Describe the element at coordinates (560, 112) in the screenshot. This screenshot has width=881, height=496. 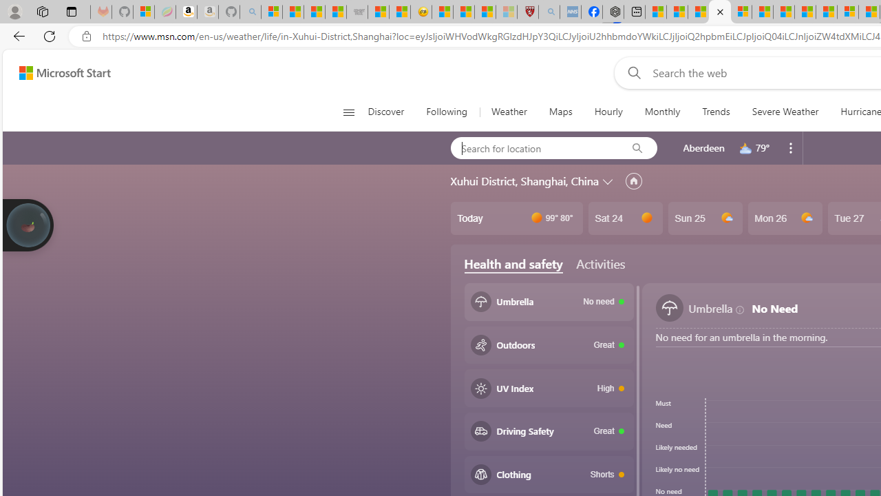
I see `Maps` at that location.